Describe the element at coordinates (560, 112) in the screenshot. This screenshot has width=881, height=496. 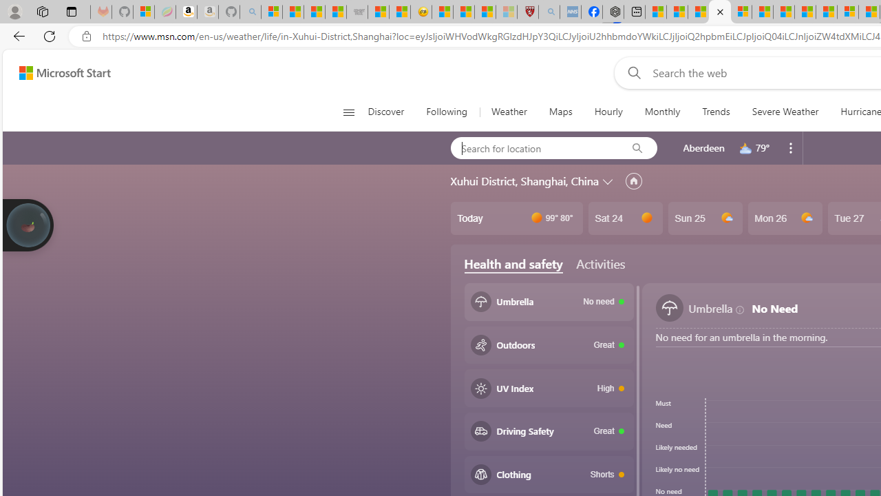
I see `Maps` at that location.